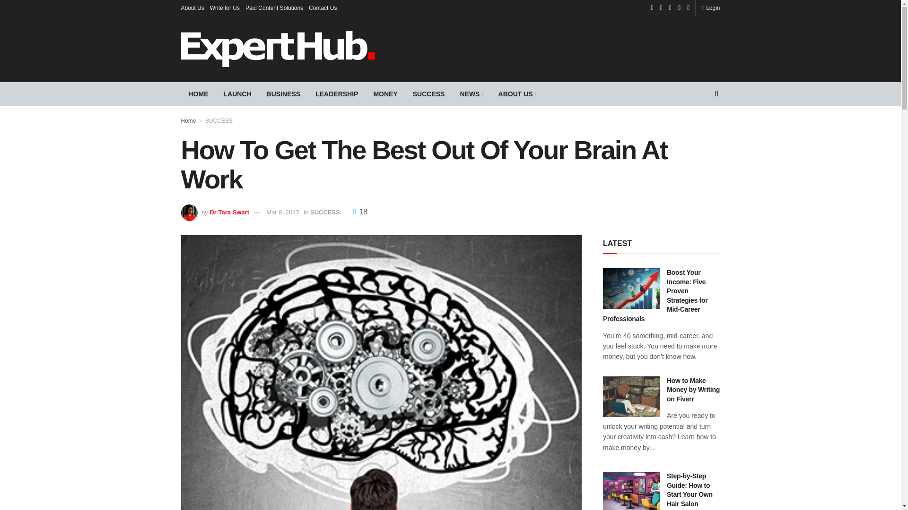 This screenshot has height=510, width=908. Describe the element at coordinates (471, 93) in the screenshot. I see `NEWS` at that location.